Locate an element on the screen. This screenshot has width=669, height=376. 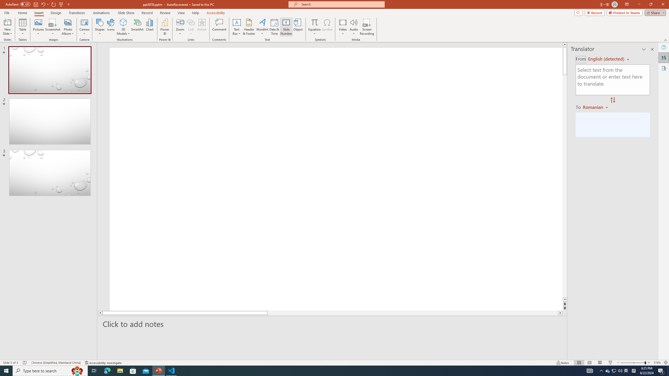
Action is located at coordinates (202, 27).